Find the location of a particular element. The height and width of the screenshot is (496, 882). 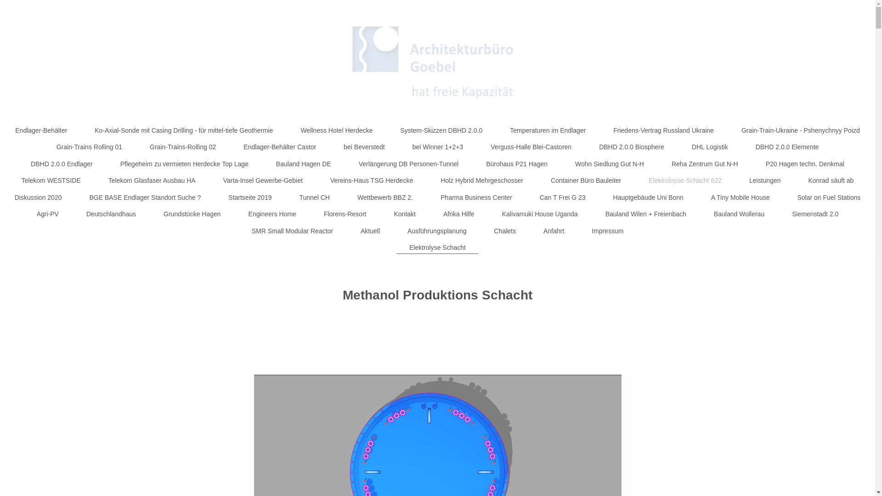

Wettbewerb BBZ 2. is located at coordinates (385, 197).